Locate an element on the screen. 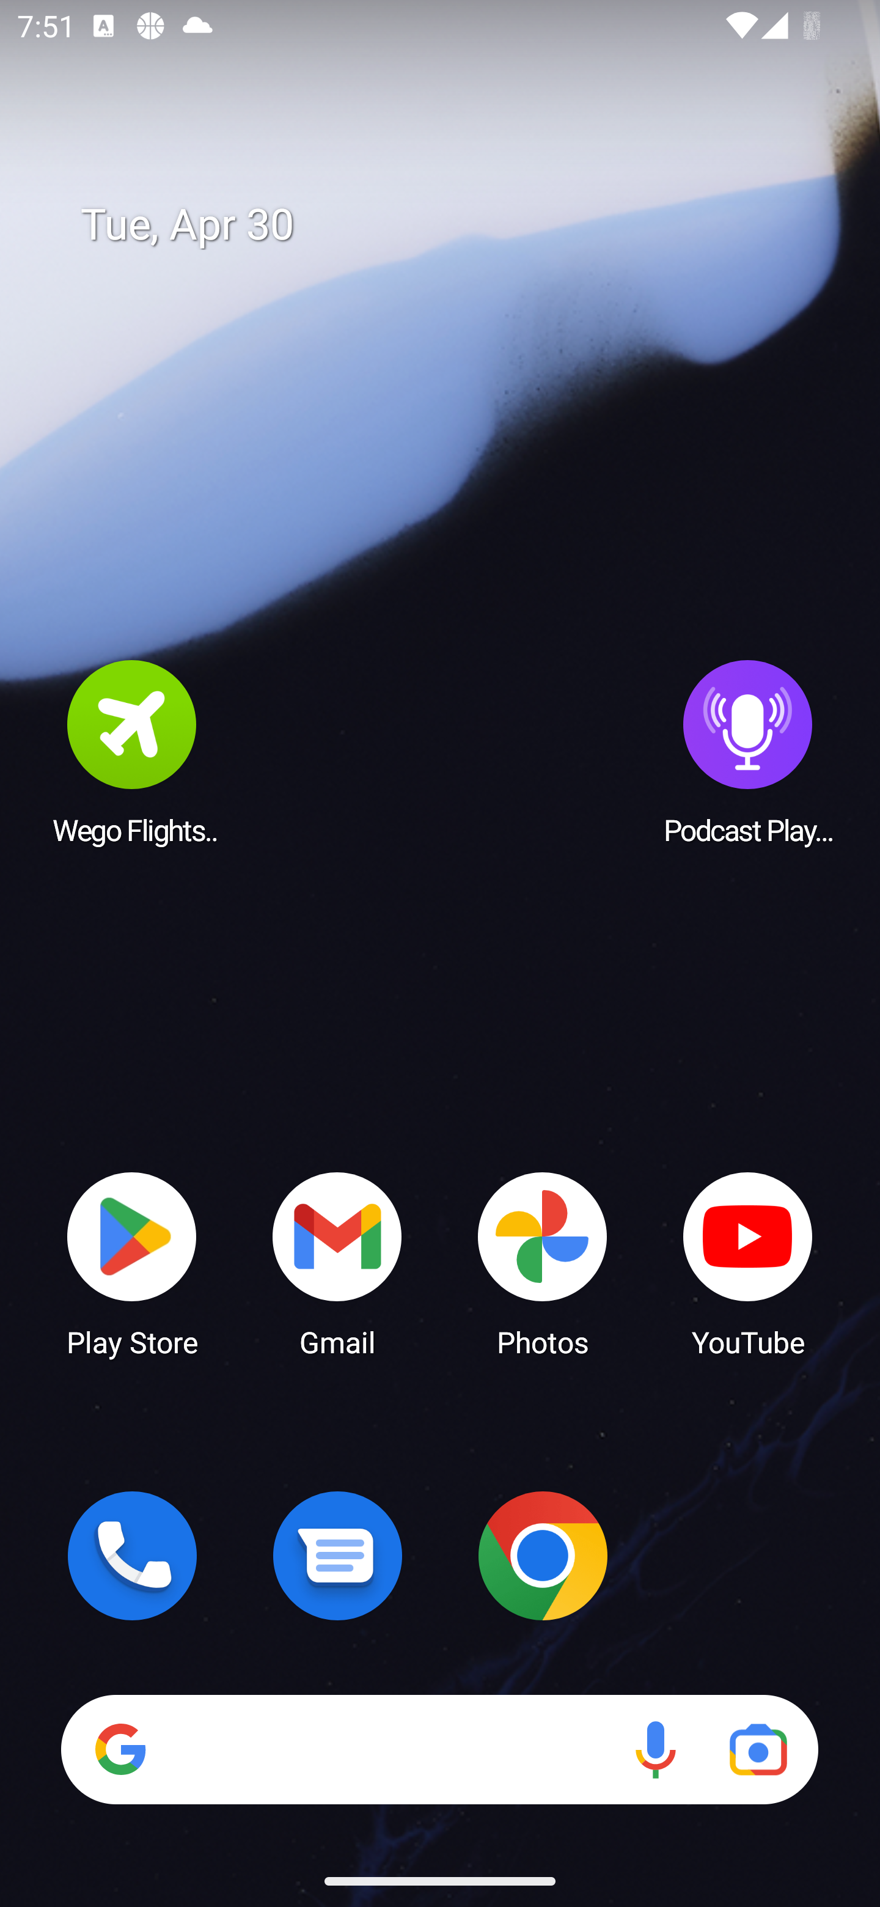 The height and width of the screenshot is (1907, 880). Podcast Player is located at coordinates (748, 751).